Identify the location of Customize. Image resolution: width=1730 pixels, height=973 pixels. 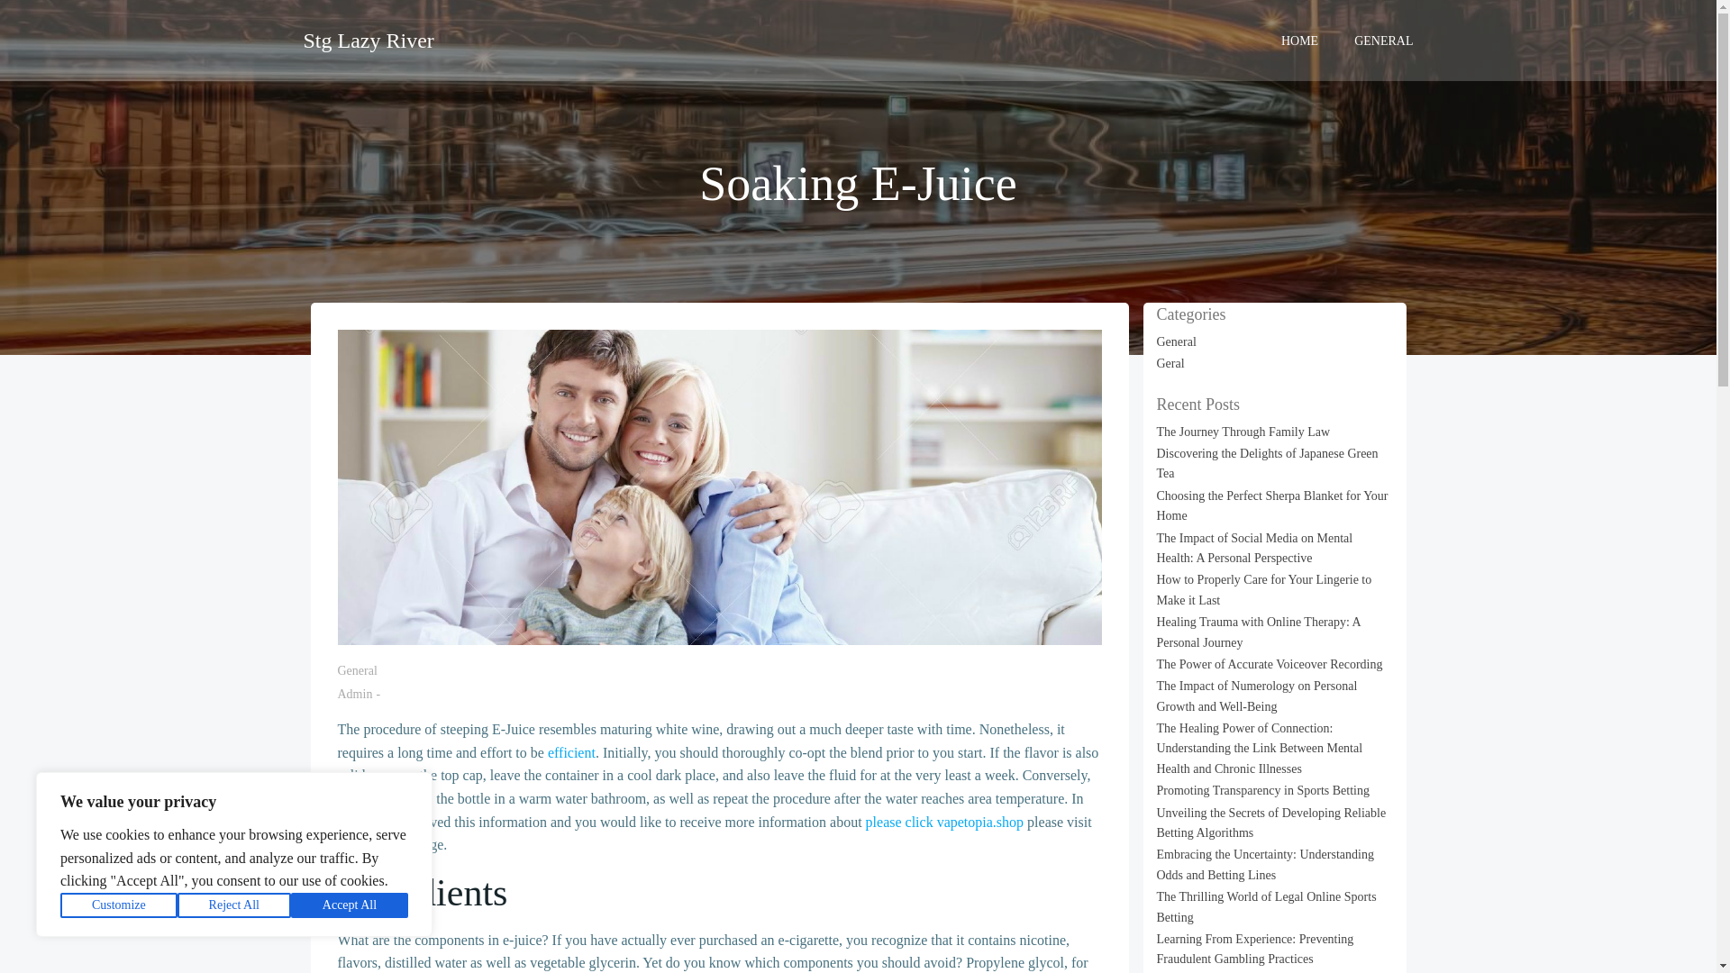
(119, 905).